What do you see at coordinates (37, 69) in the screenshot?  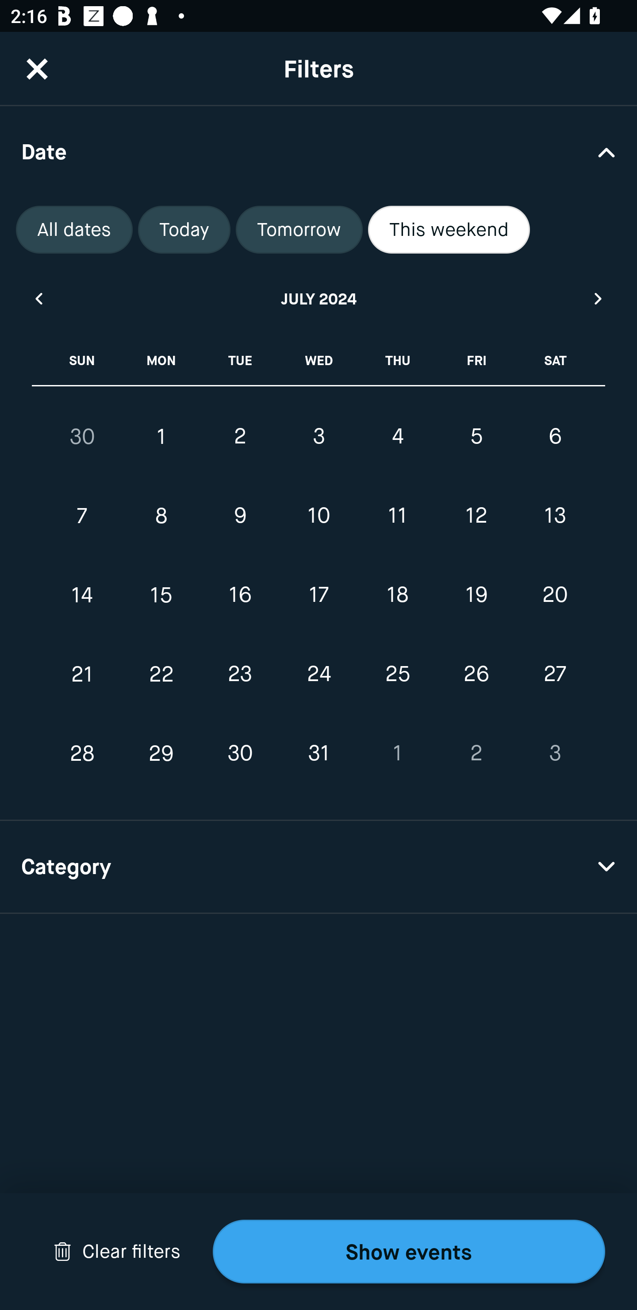 I see `CloseButton` at bounding box center [37, 69].